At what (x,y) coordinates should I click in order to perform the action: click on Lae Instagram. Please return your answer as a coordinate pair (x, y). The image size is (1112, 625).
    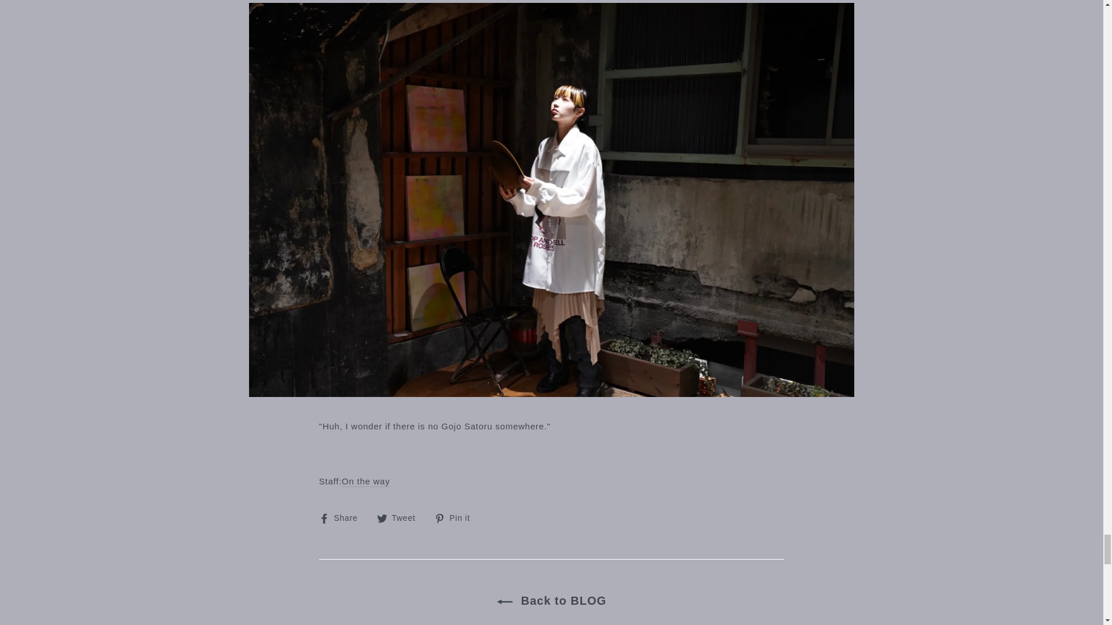
    Looking at the image, I should click on (365, 481).